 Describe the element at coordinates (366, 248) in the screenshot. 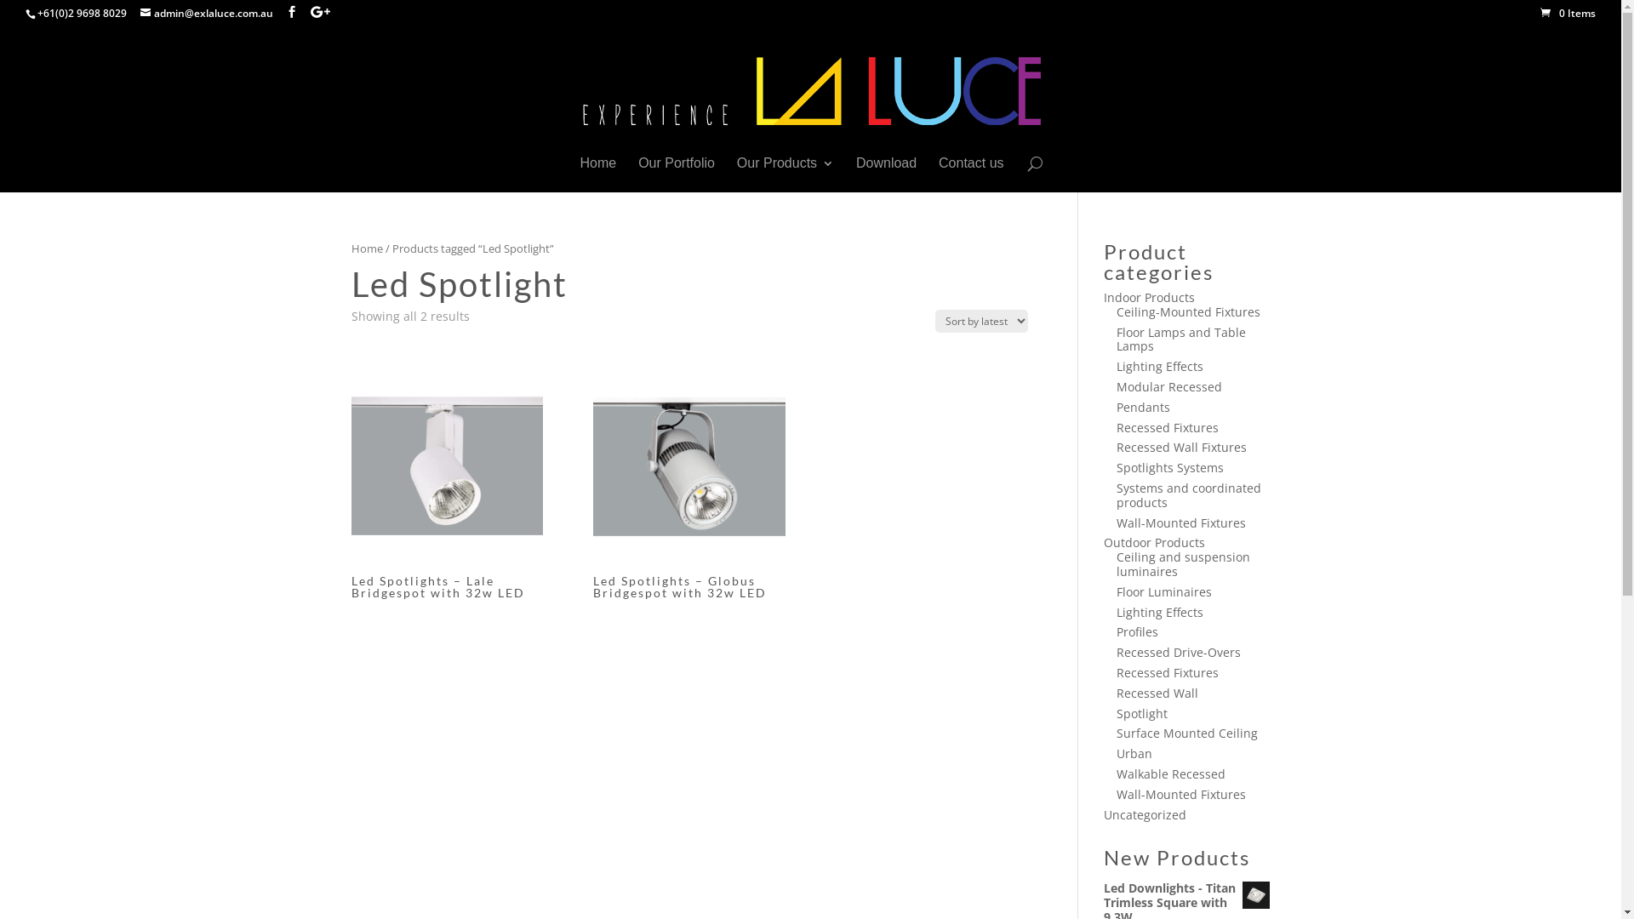

I see `Home` at that location.